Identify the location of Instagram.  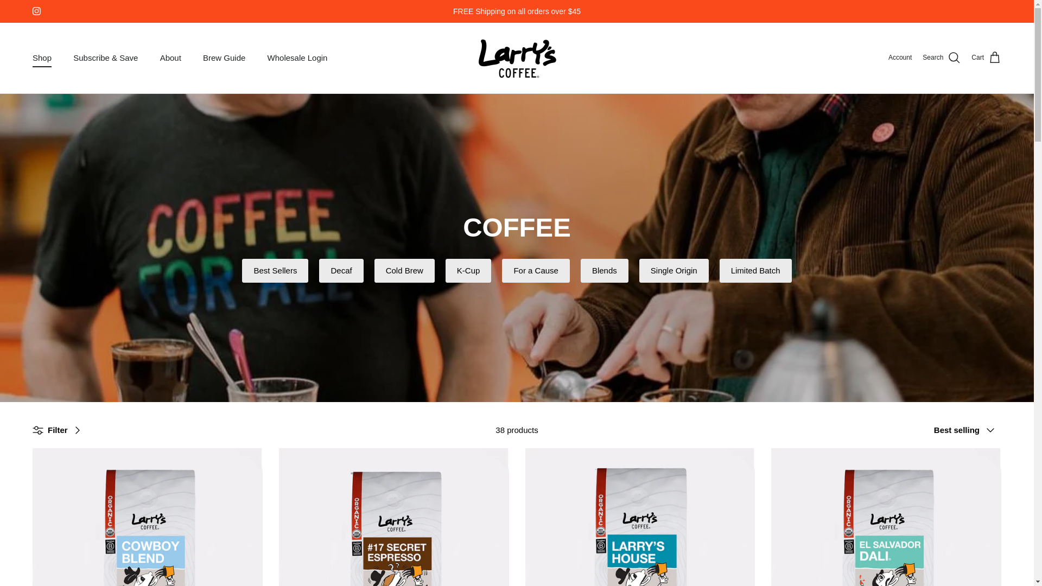
(36, 11).